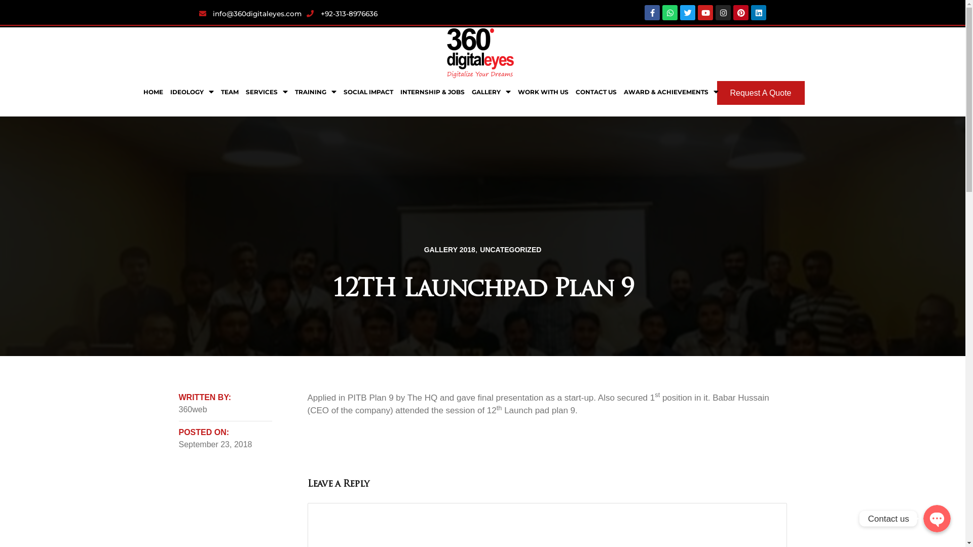 The image size is (973, 547). I want to click on SOCIAL IMPACT, so click(368, 92).